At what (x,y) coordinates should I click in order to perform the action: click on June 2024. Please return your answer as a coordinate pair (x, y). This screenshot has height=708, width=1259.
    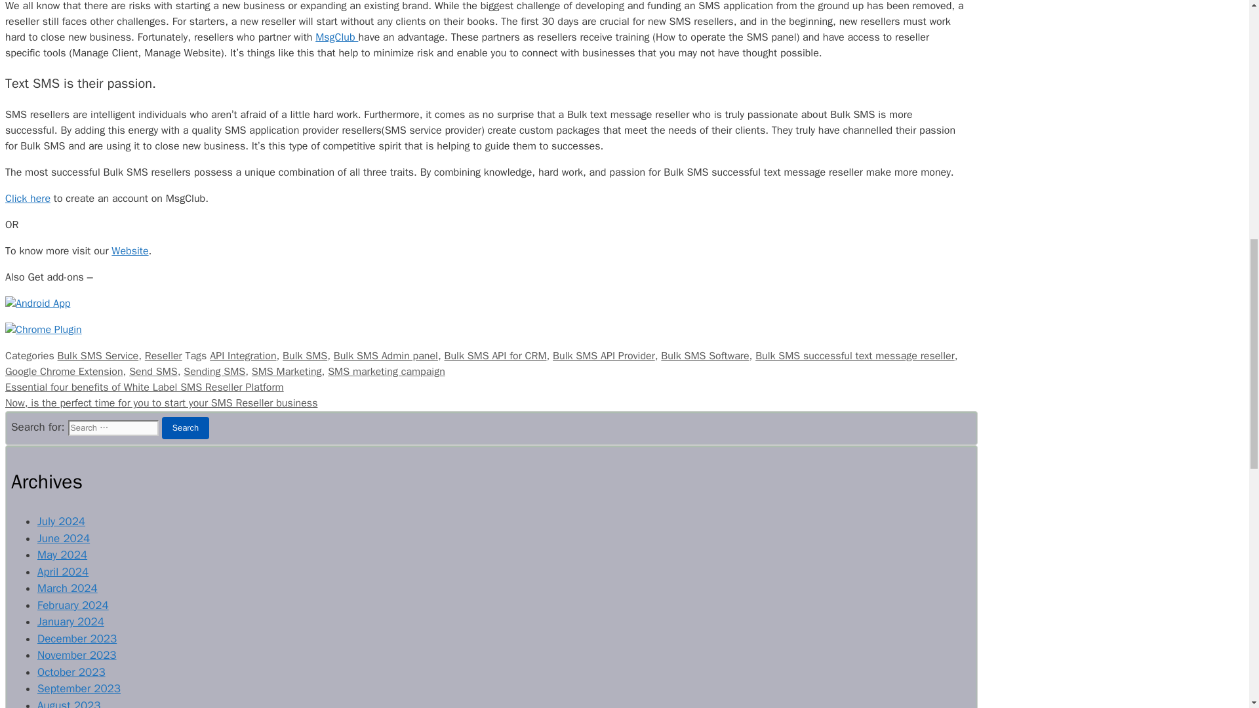
    Looking at the image, I should click on (63, 538).